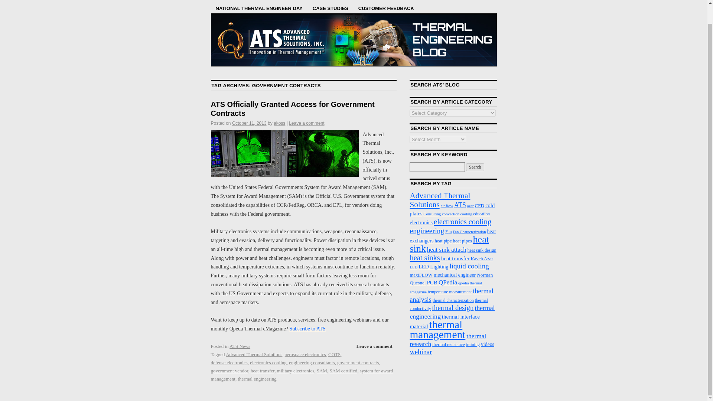  What do you see at coordinates (279, 123) in the screenshot?
I see `View all posts by akoss` at bounding box center [279, 123].